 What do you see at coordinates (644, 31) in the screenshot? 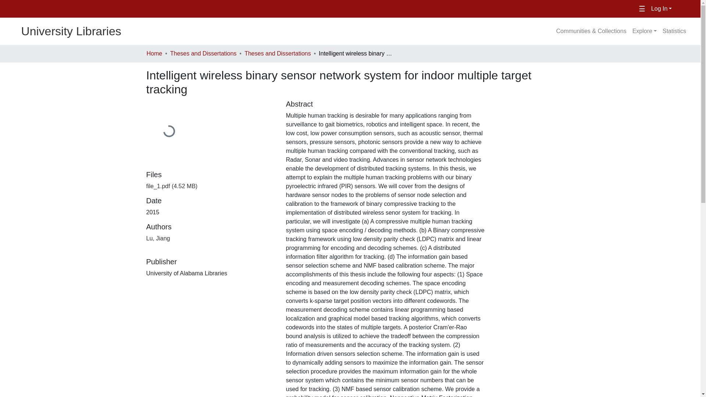
I see `Explore` at bounding box center [644, 31].